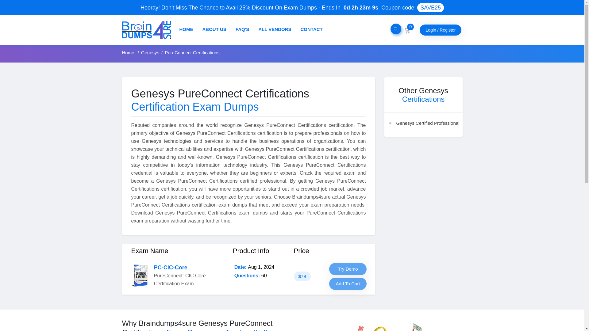 The height and width of the screenshot is (331, 589). I want to click on 0, so click(407, 29).